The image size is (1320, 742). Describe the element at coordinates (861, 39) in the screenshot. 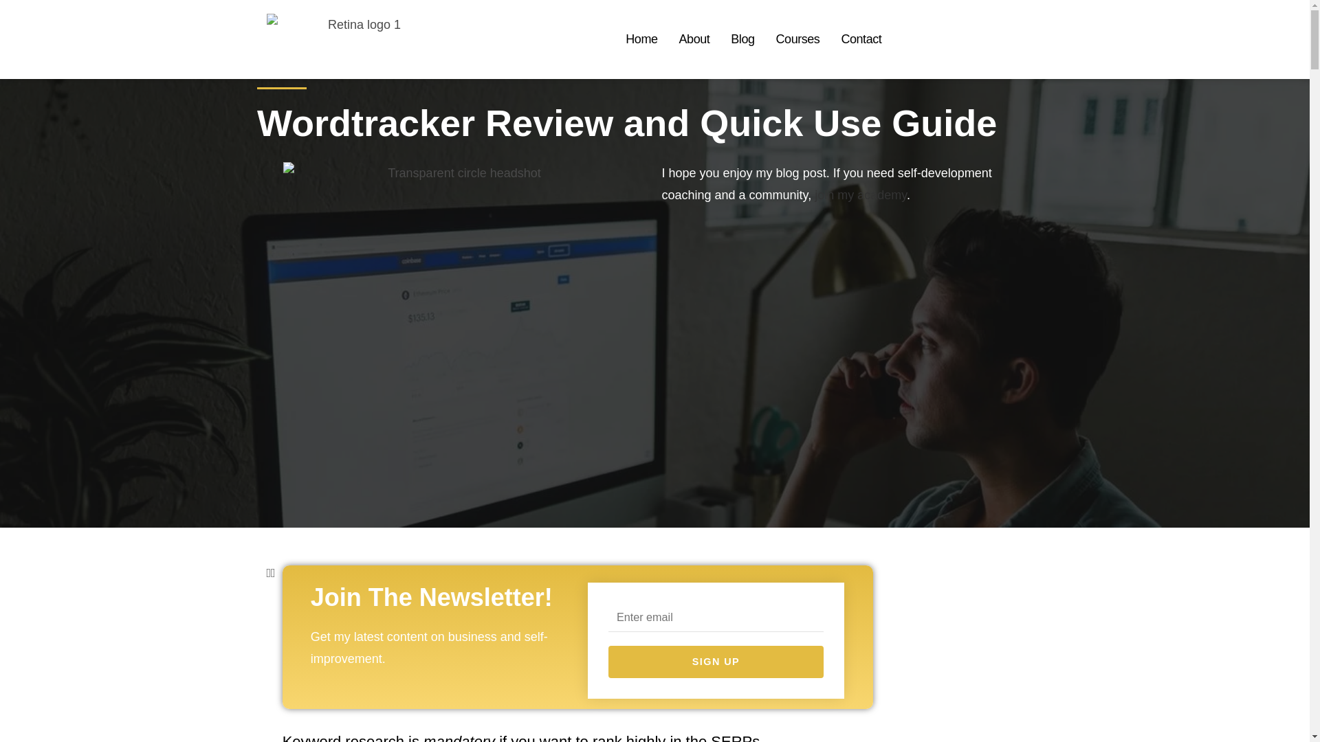

I see `Contact` at that location.